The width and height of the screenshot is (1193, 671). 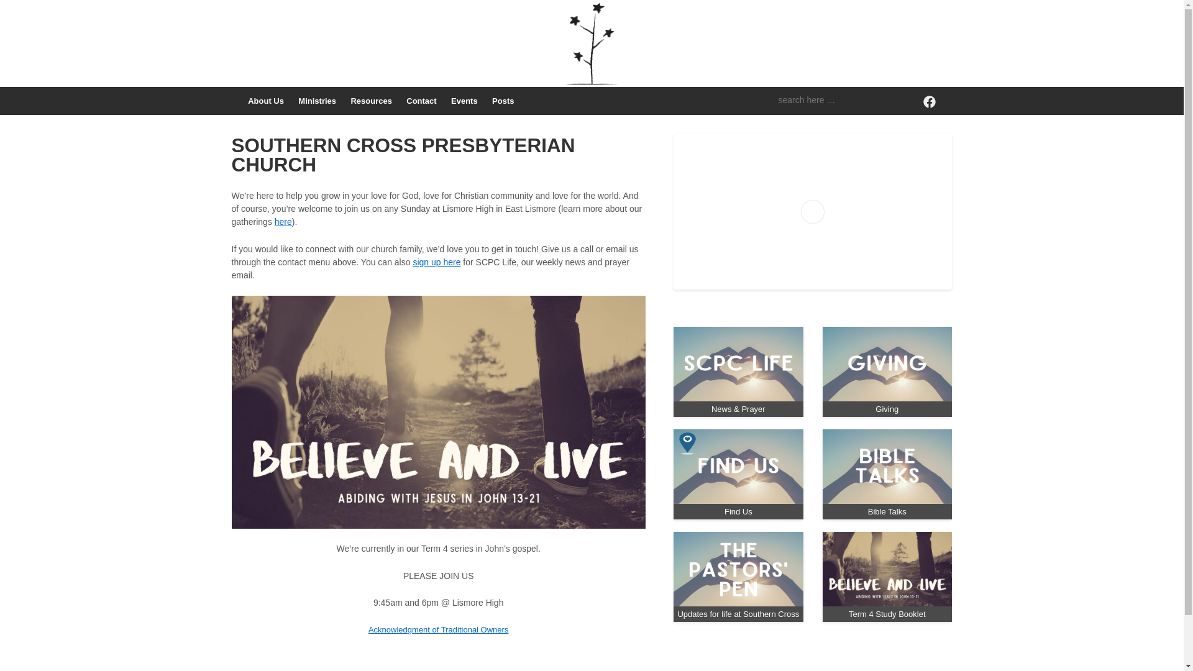 What do you see at coordinates (439, 630) in the screenshot?
I see `Acknowledgment of Traditional Owners` at bounding box center [439, 630].